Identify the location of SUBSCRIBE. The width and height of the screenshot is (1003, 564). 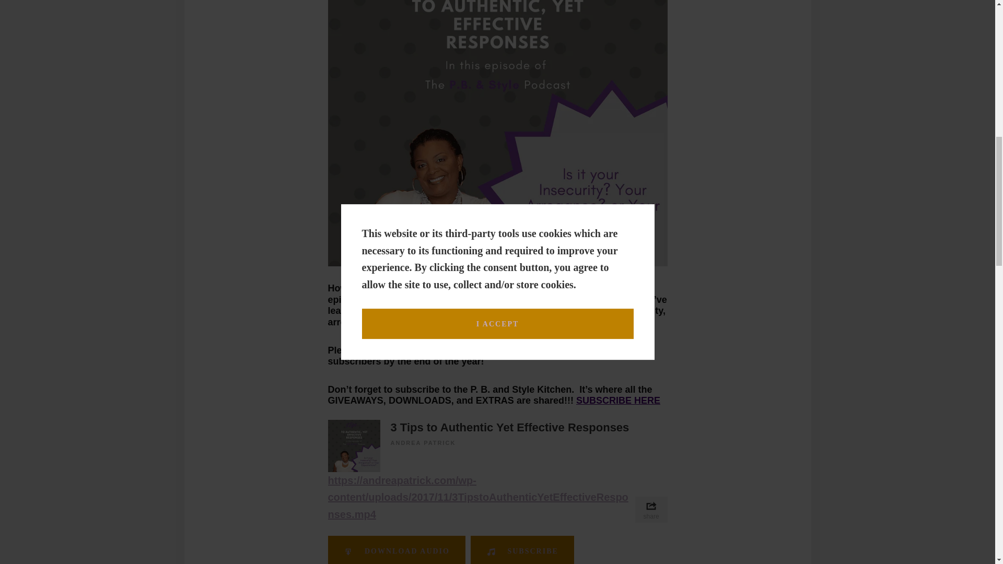
(522, 550).